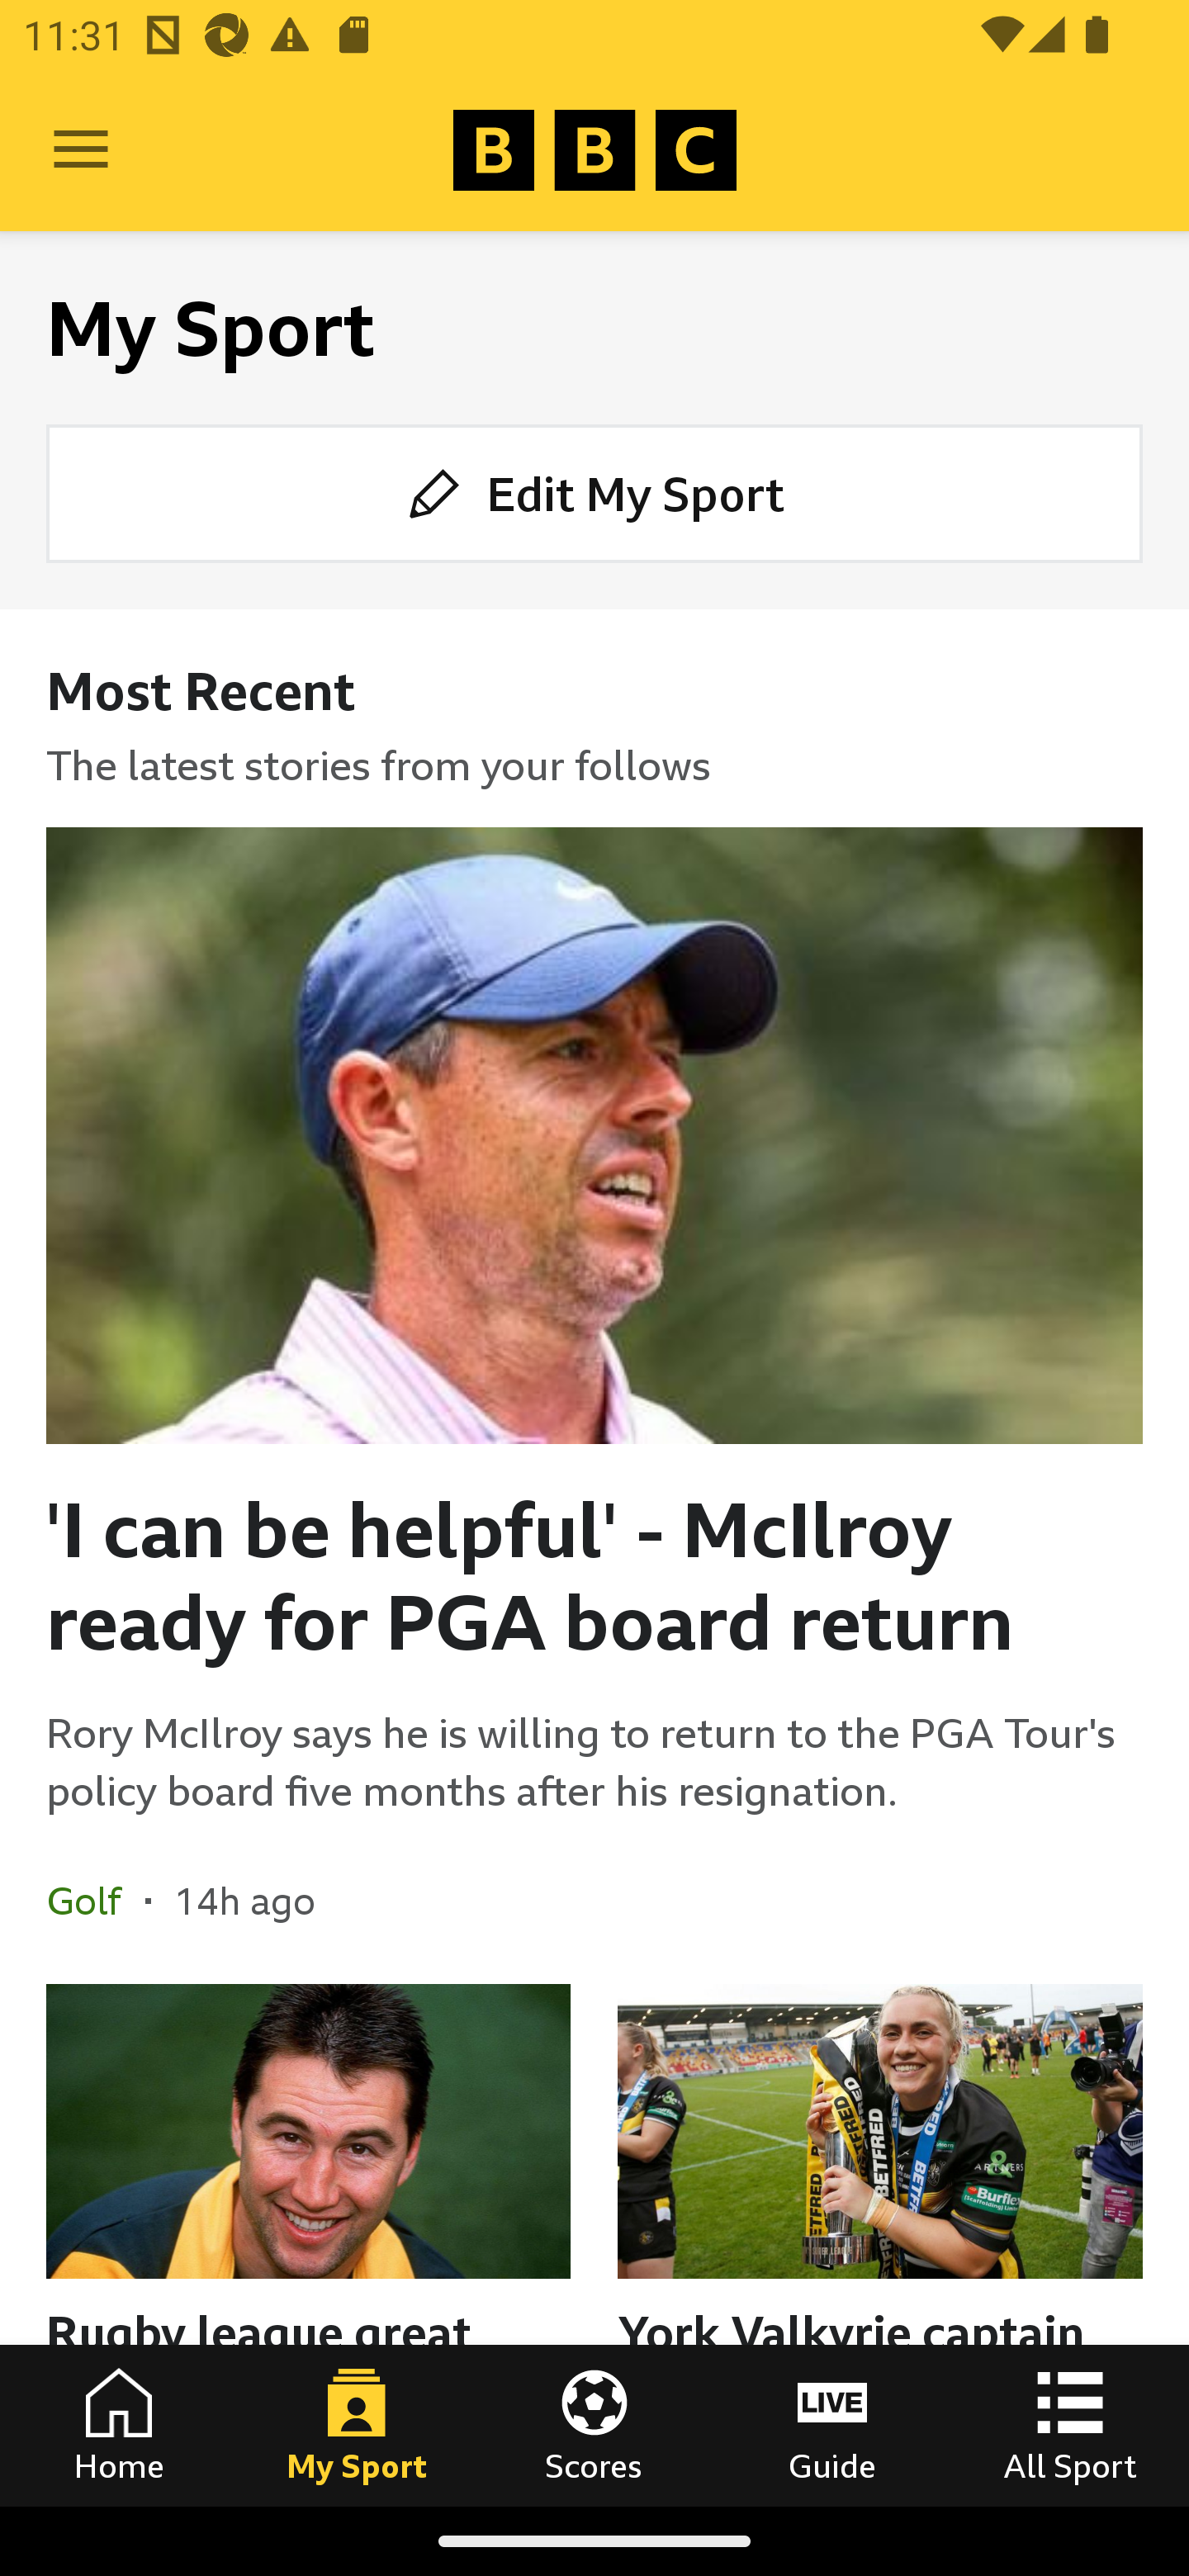 The height and width of the screenshot is (2576, 1189). Describe the element at coordinates (96, 1899) in the screenshot. I see `Golf In the section Golf` at that location.